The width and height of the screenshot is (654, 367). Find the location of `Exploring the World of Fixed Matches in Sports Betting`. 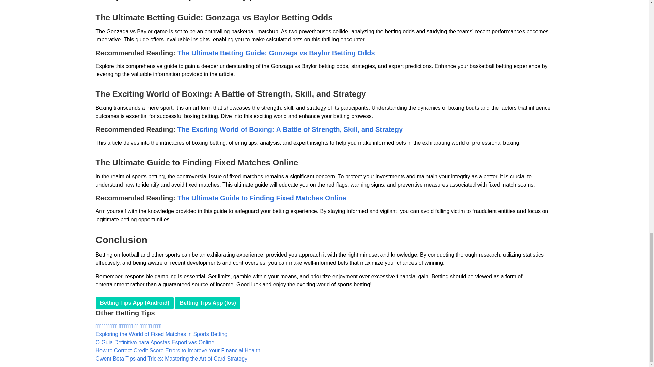

Exploring the World of Fixed Matches in Sports Betting is located at coordinates (161, 334).